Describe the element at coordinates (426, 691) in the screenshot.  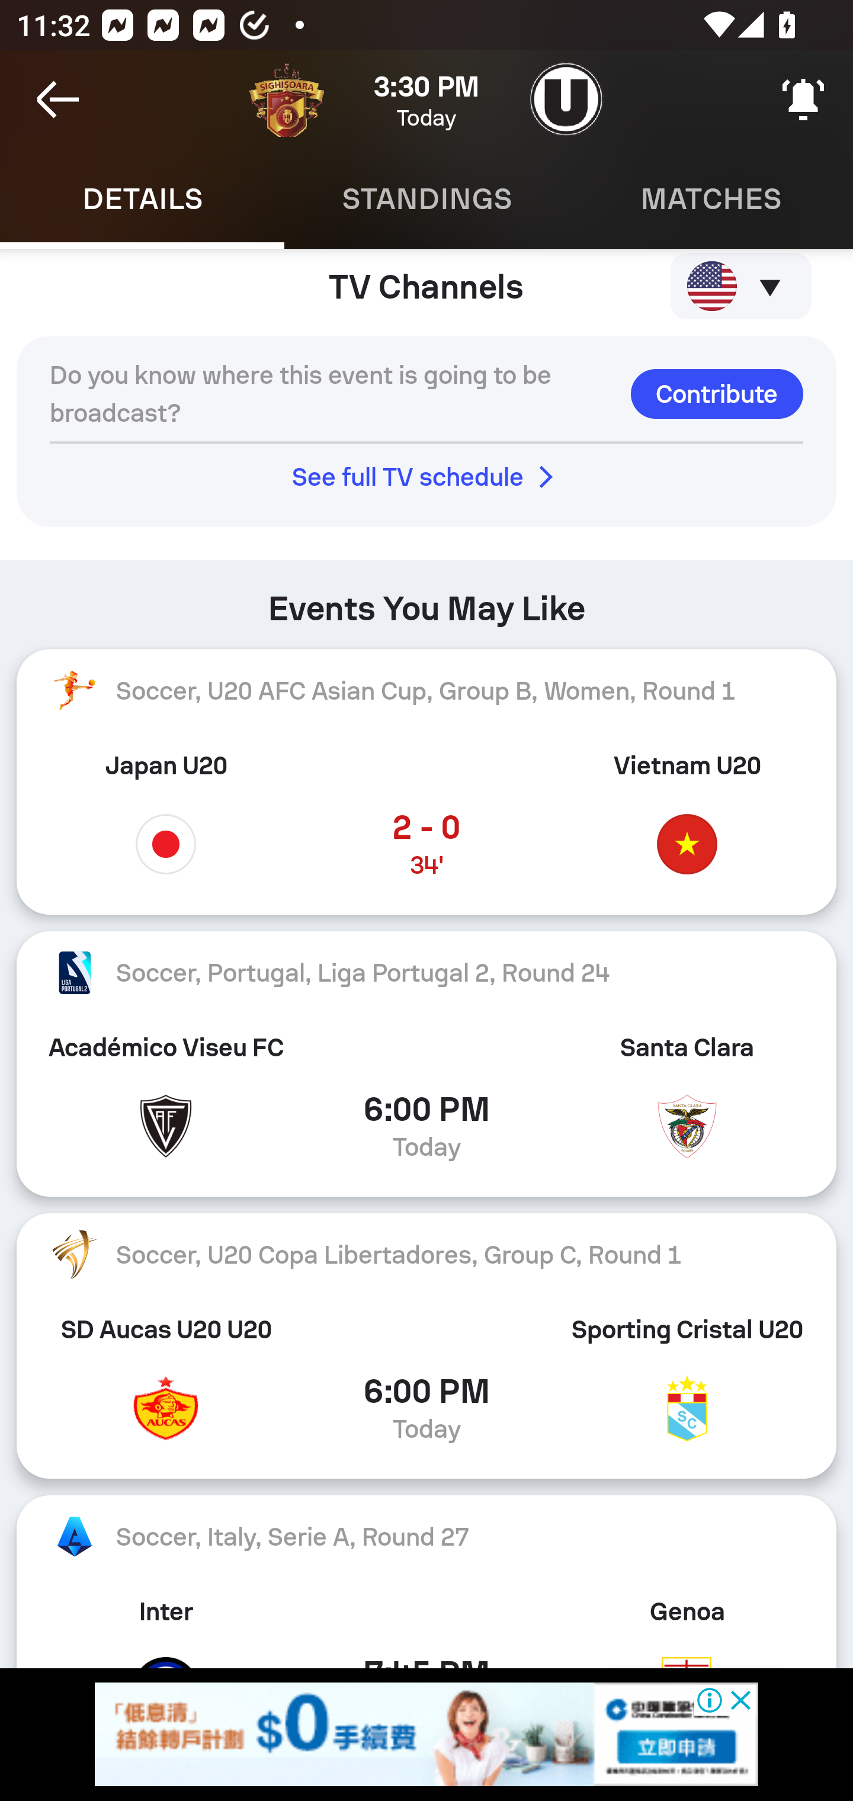
I see `Soccer, U20 AFC Asian Cup, Group B, Women, Round 1` at that location.